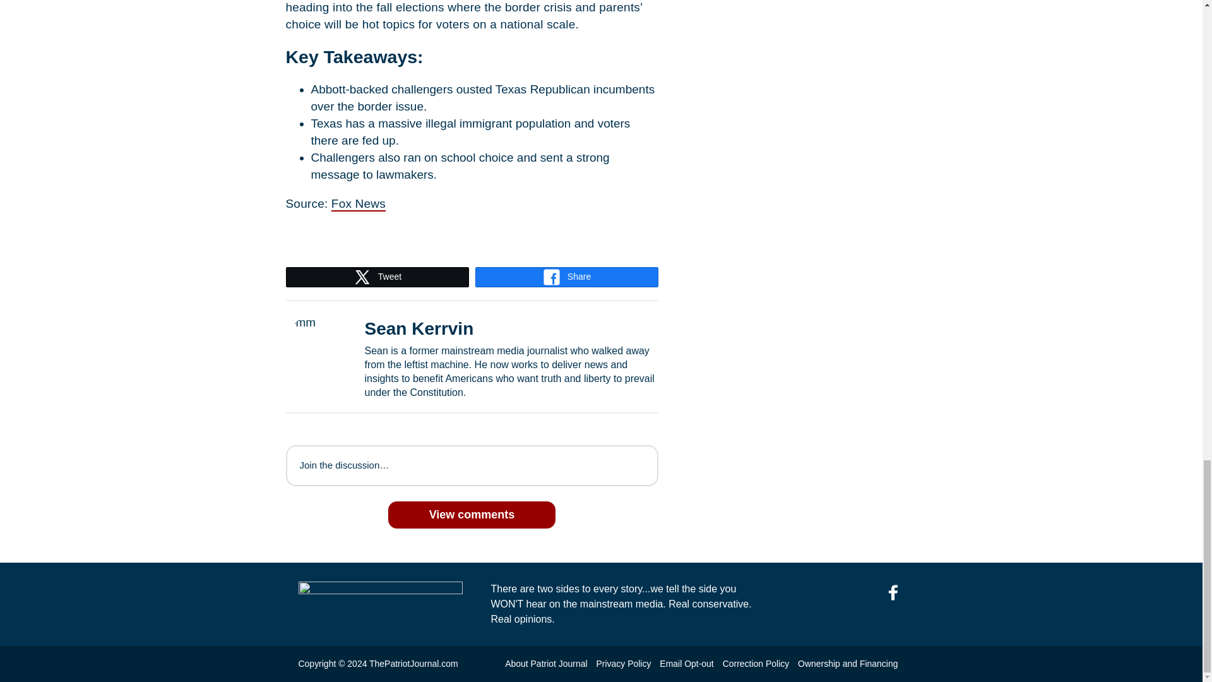 The image size is (1212, 682). Describe the element at coordinates (567, 277) in the screenshot. I see `Share` at that location.